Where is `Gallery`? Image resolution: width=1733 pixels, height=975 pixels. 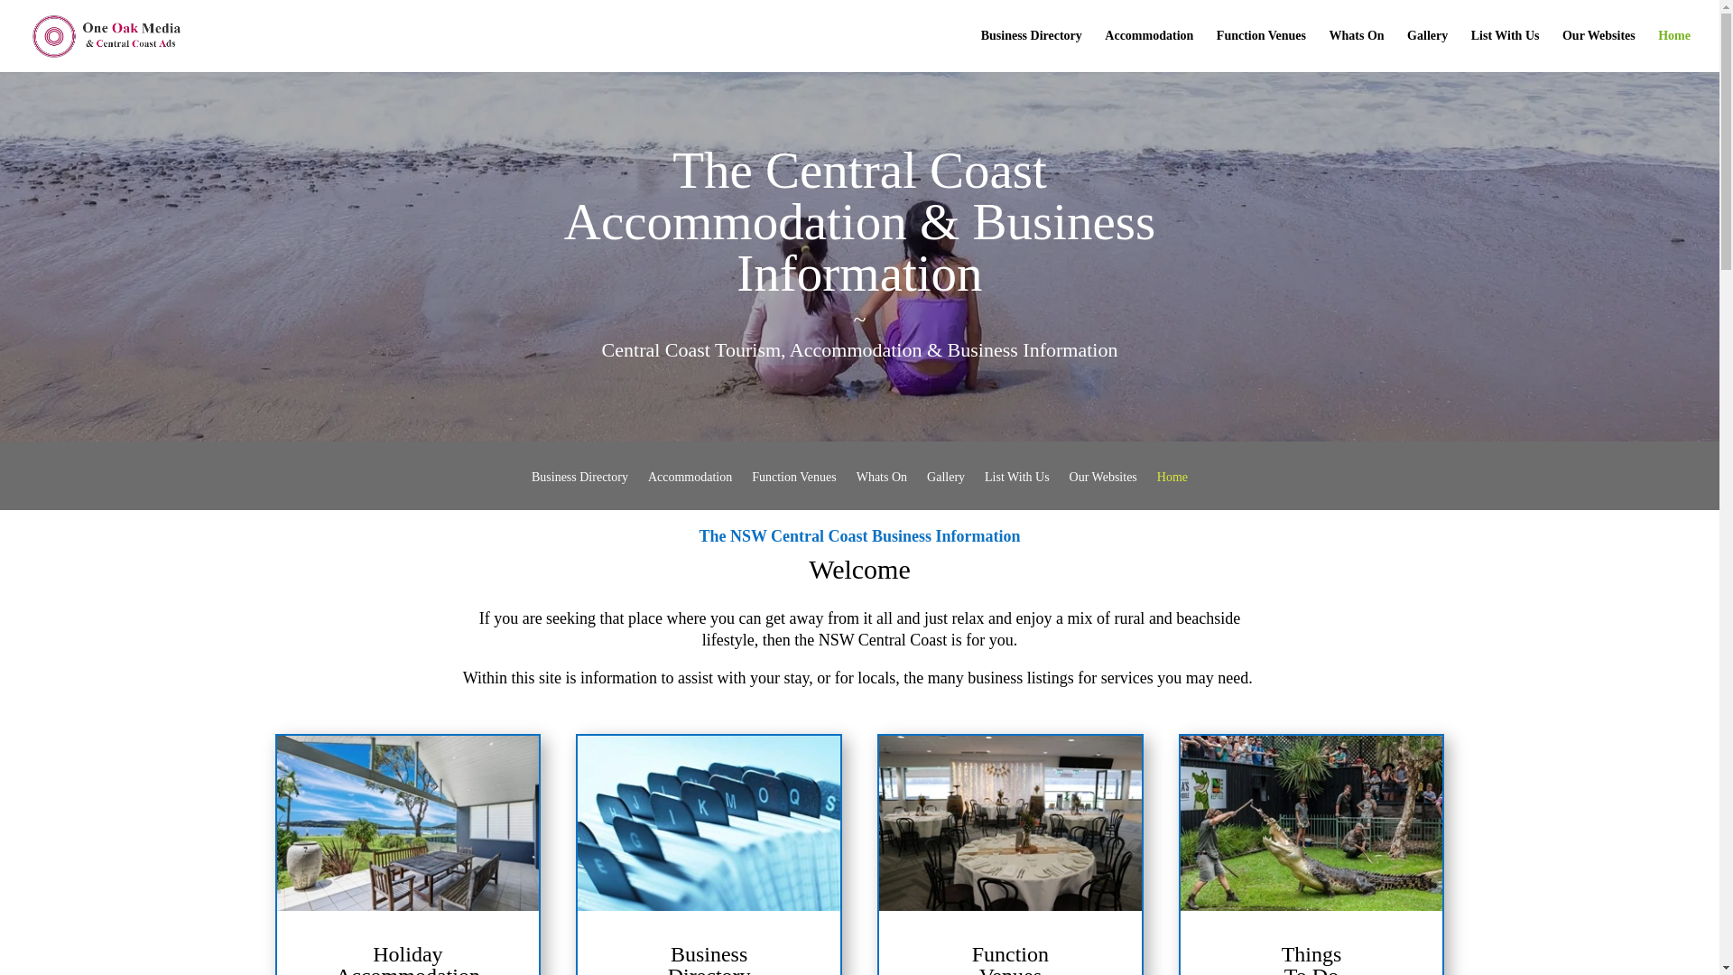 Gallery is located at coordinates (946, 489).